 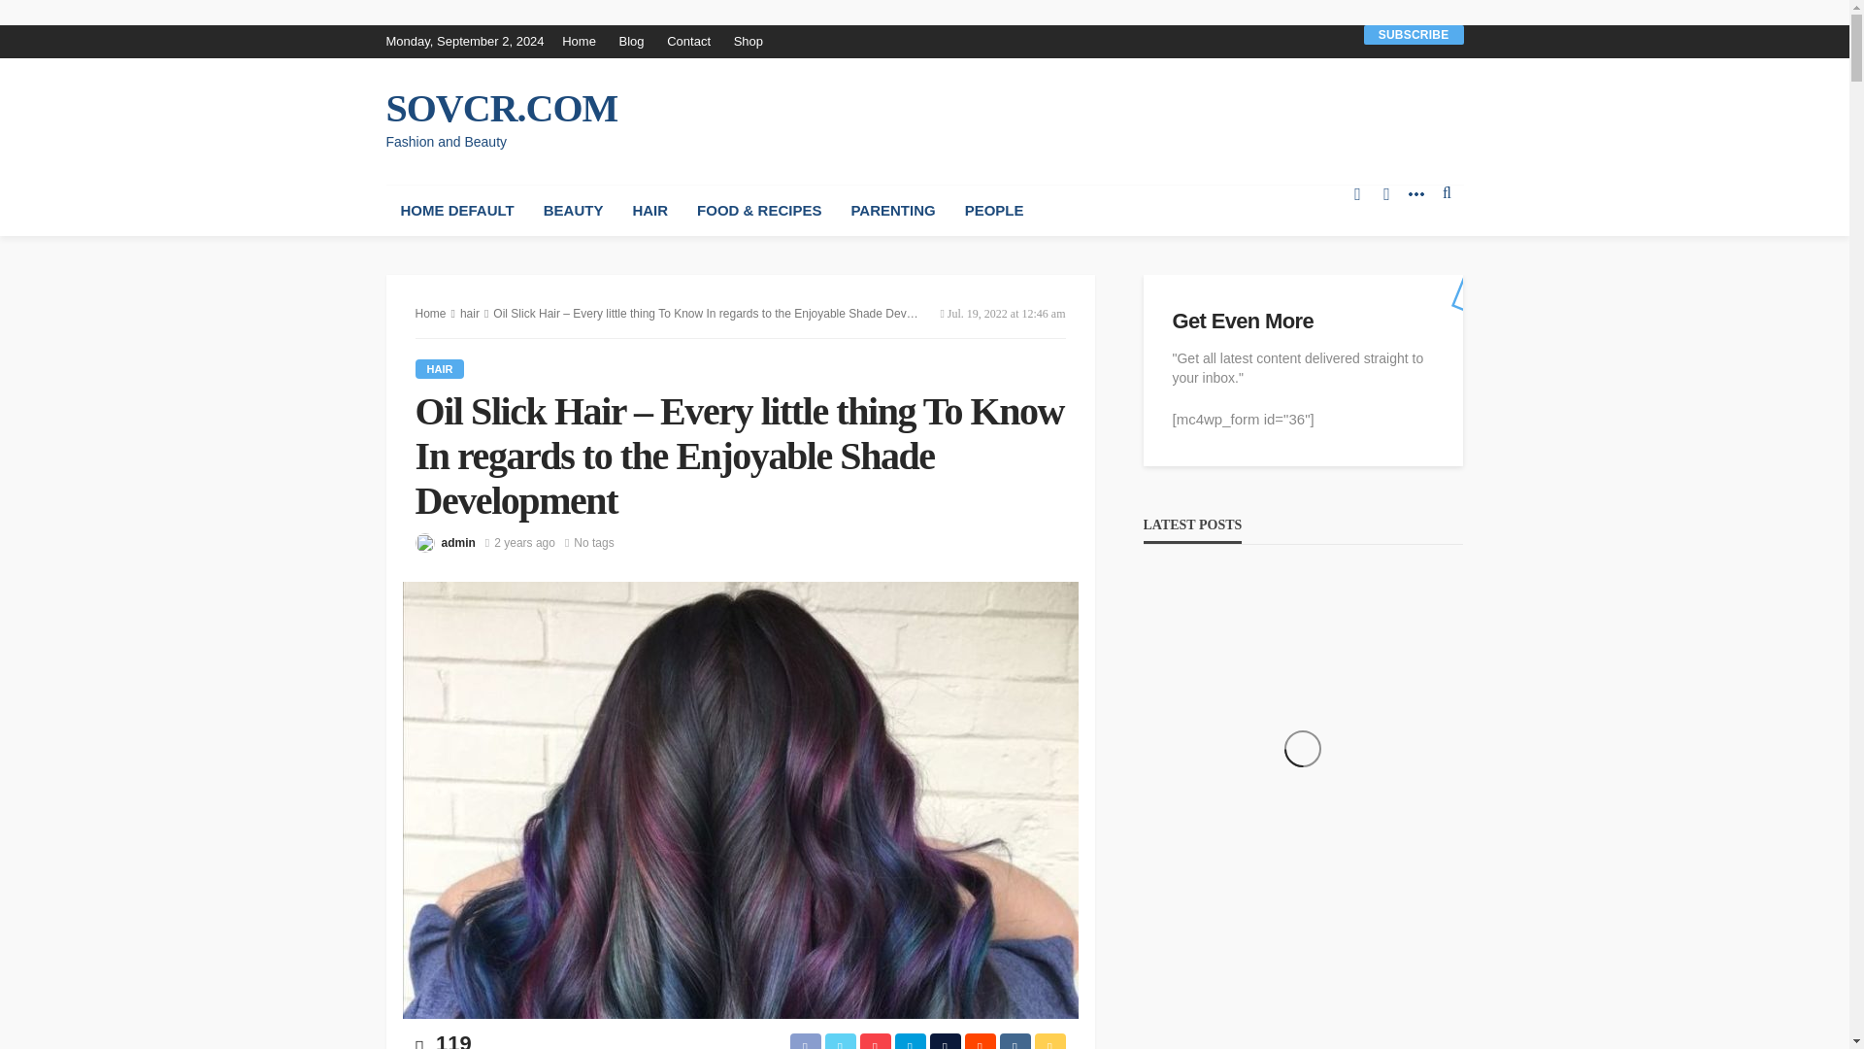 I want to click on hair, so click(x=440, y=369).